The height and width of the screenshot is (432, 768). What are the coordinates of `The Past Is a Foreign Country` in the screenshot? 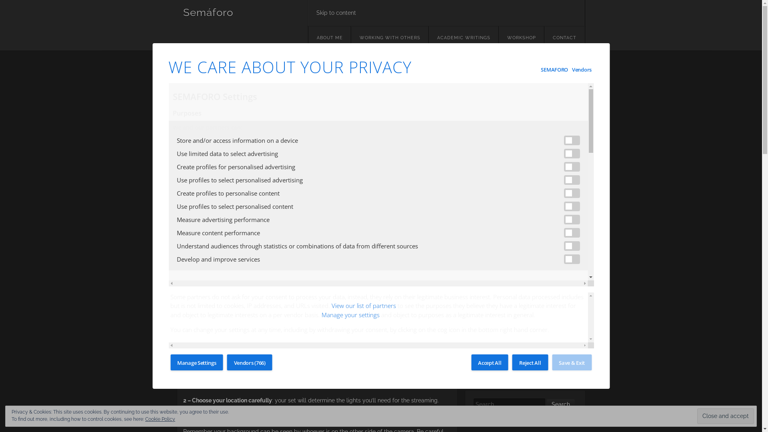 It's located at (508, 110).